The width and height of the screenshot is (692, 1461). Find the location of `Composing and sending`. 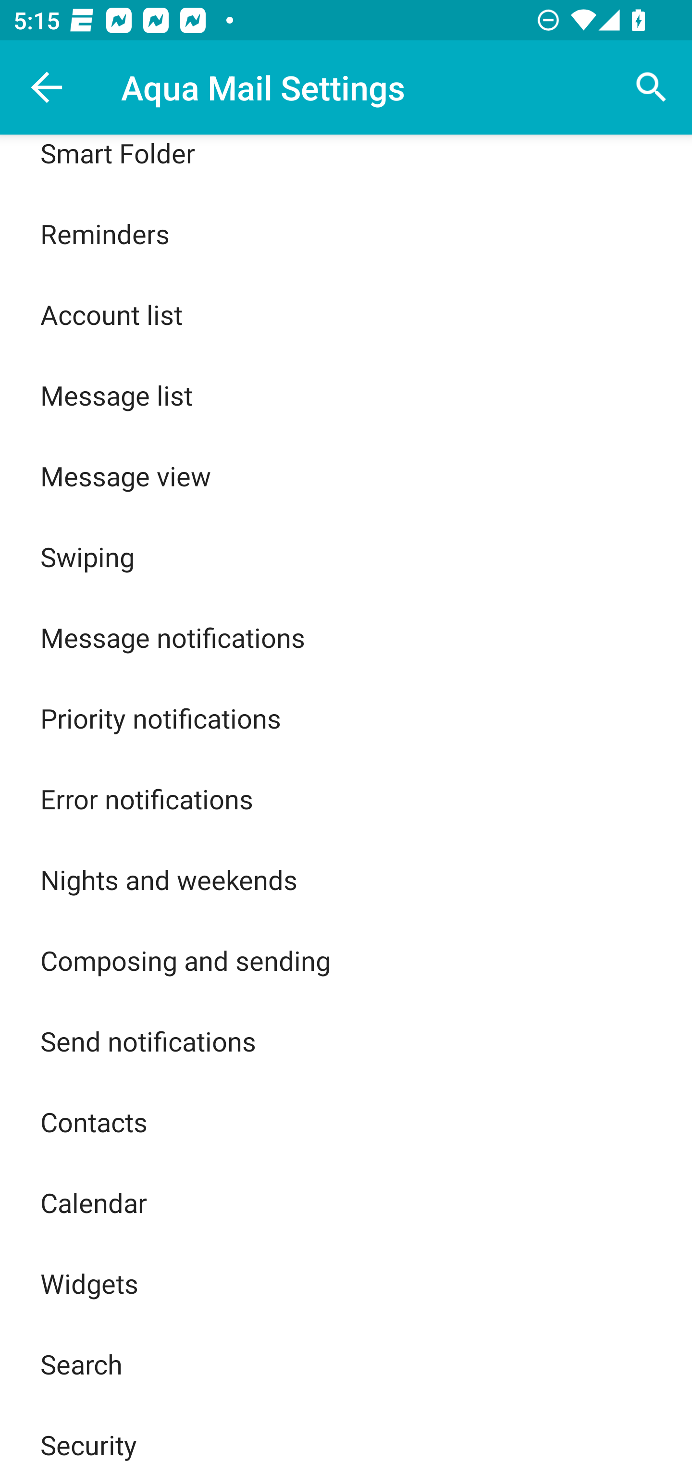

Composing and sending is located at coordinates (346, 960).